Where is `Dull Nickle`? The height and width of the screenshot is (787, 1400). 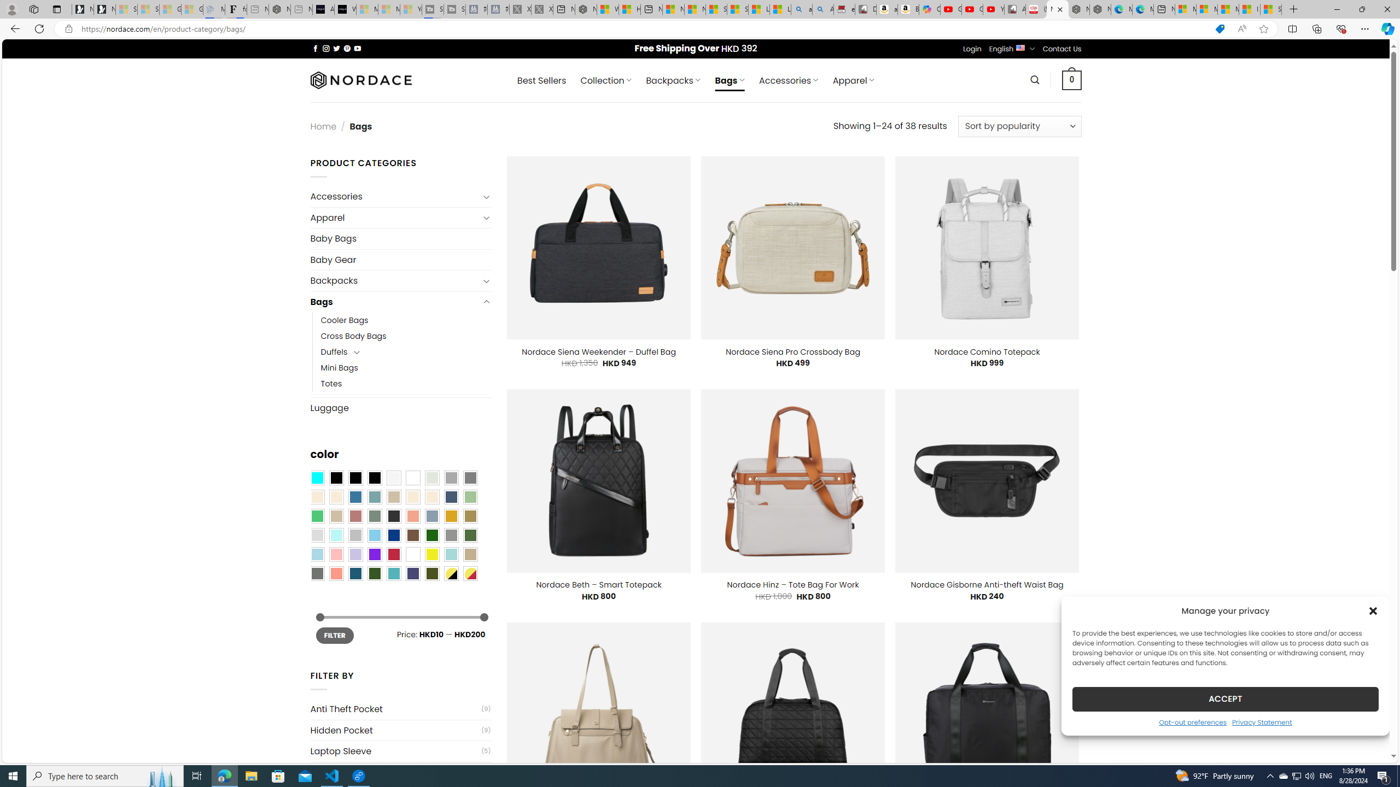 Dull Nickle is located at coordinates (317, 573).